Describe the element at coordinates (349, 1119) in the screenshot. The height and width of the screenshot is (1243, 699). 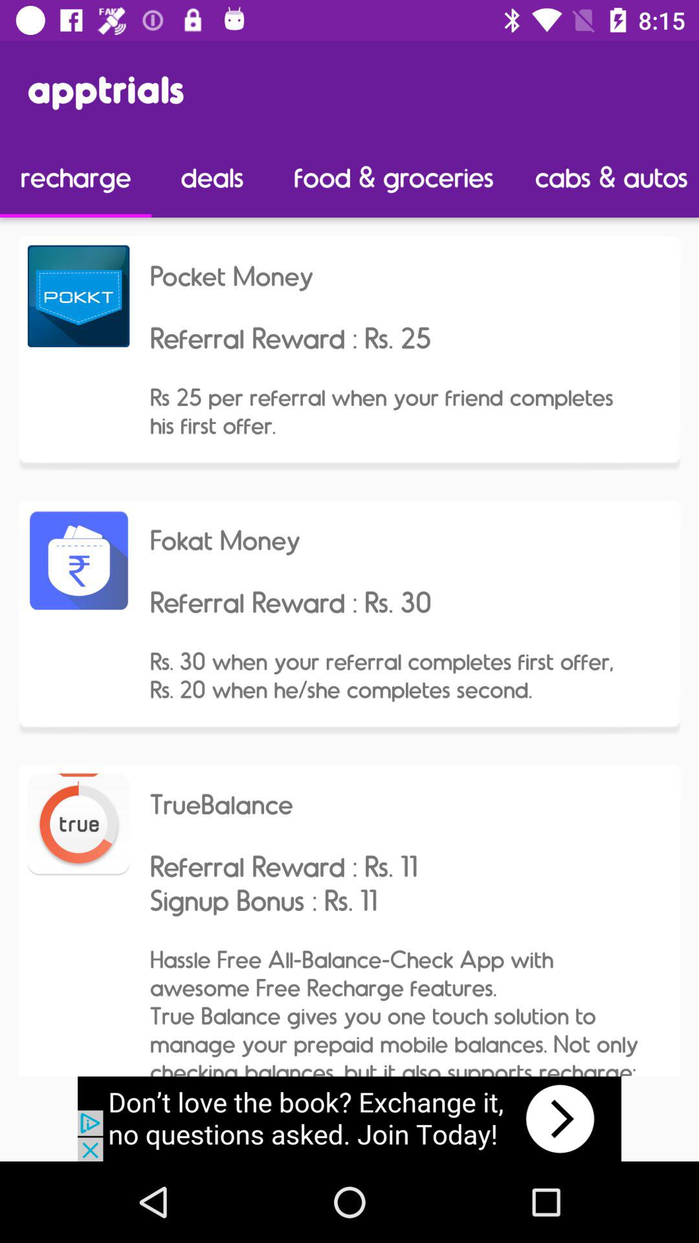
I see `banner advertisement` at that location.